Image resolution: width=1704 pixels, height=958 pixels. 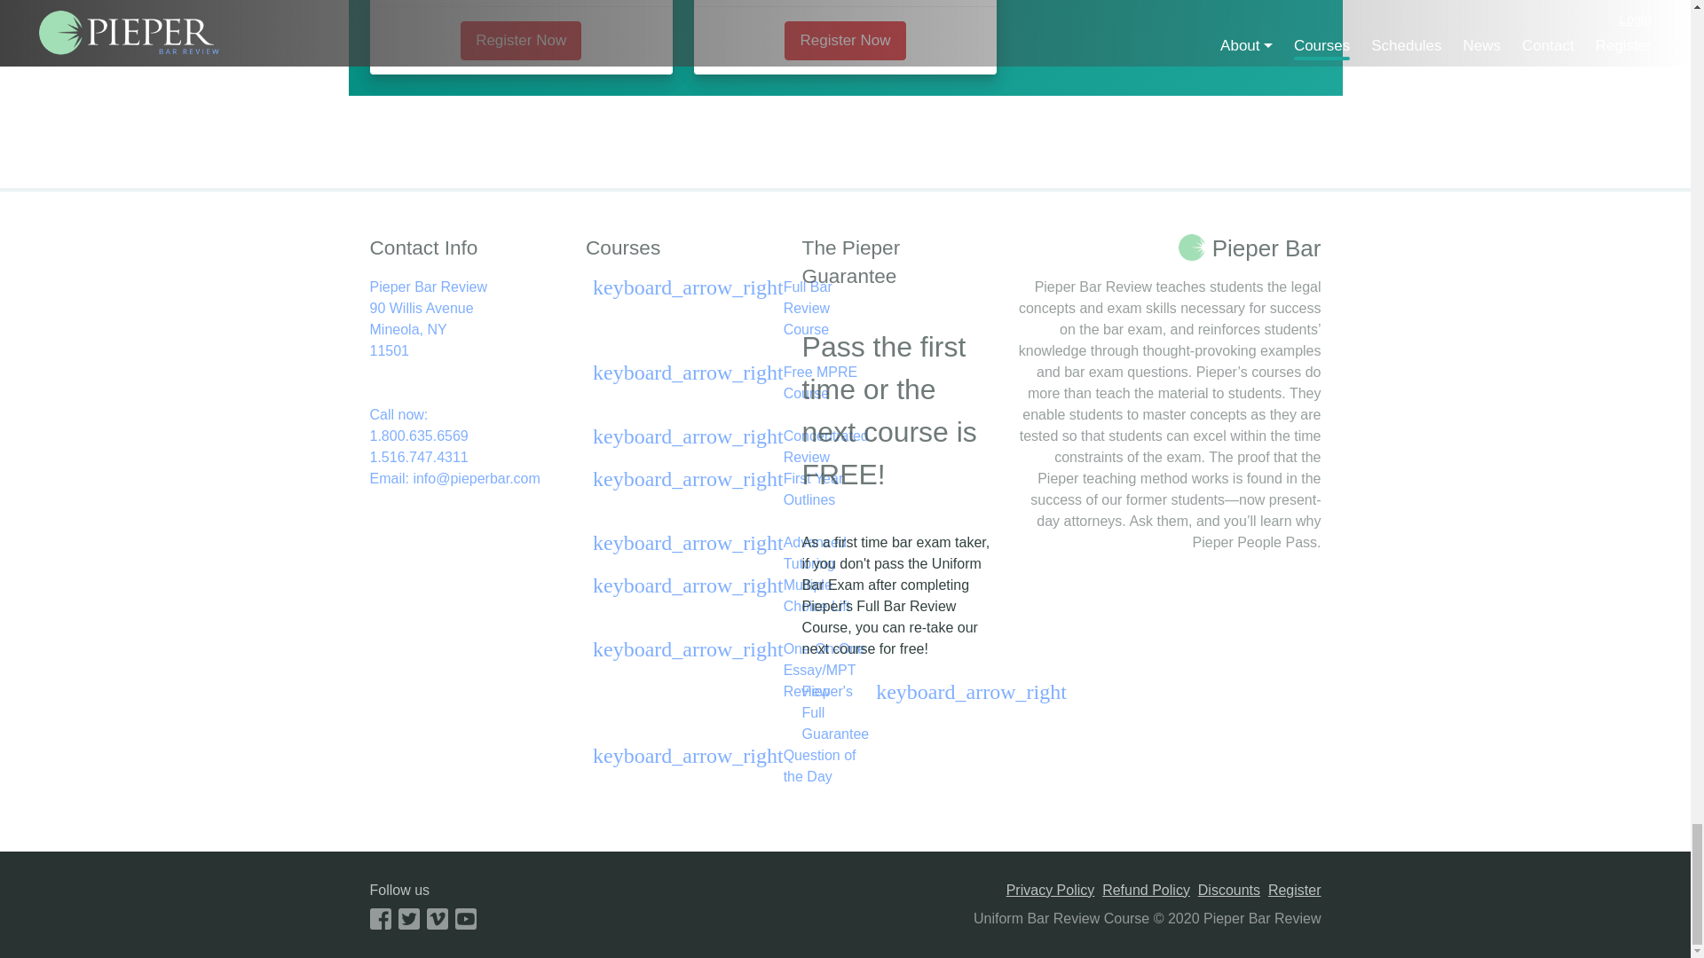 I want to click on Register Now, so click(x=844, y=41).